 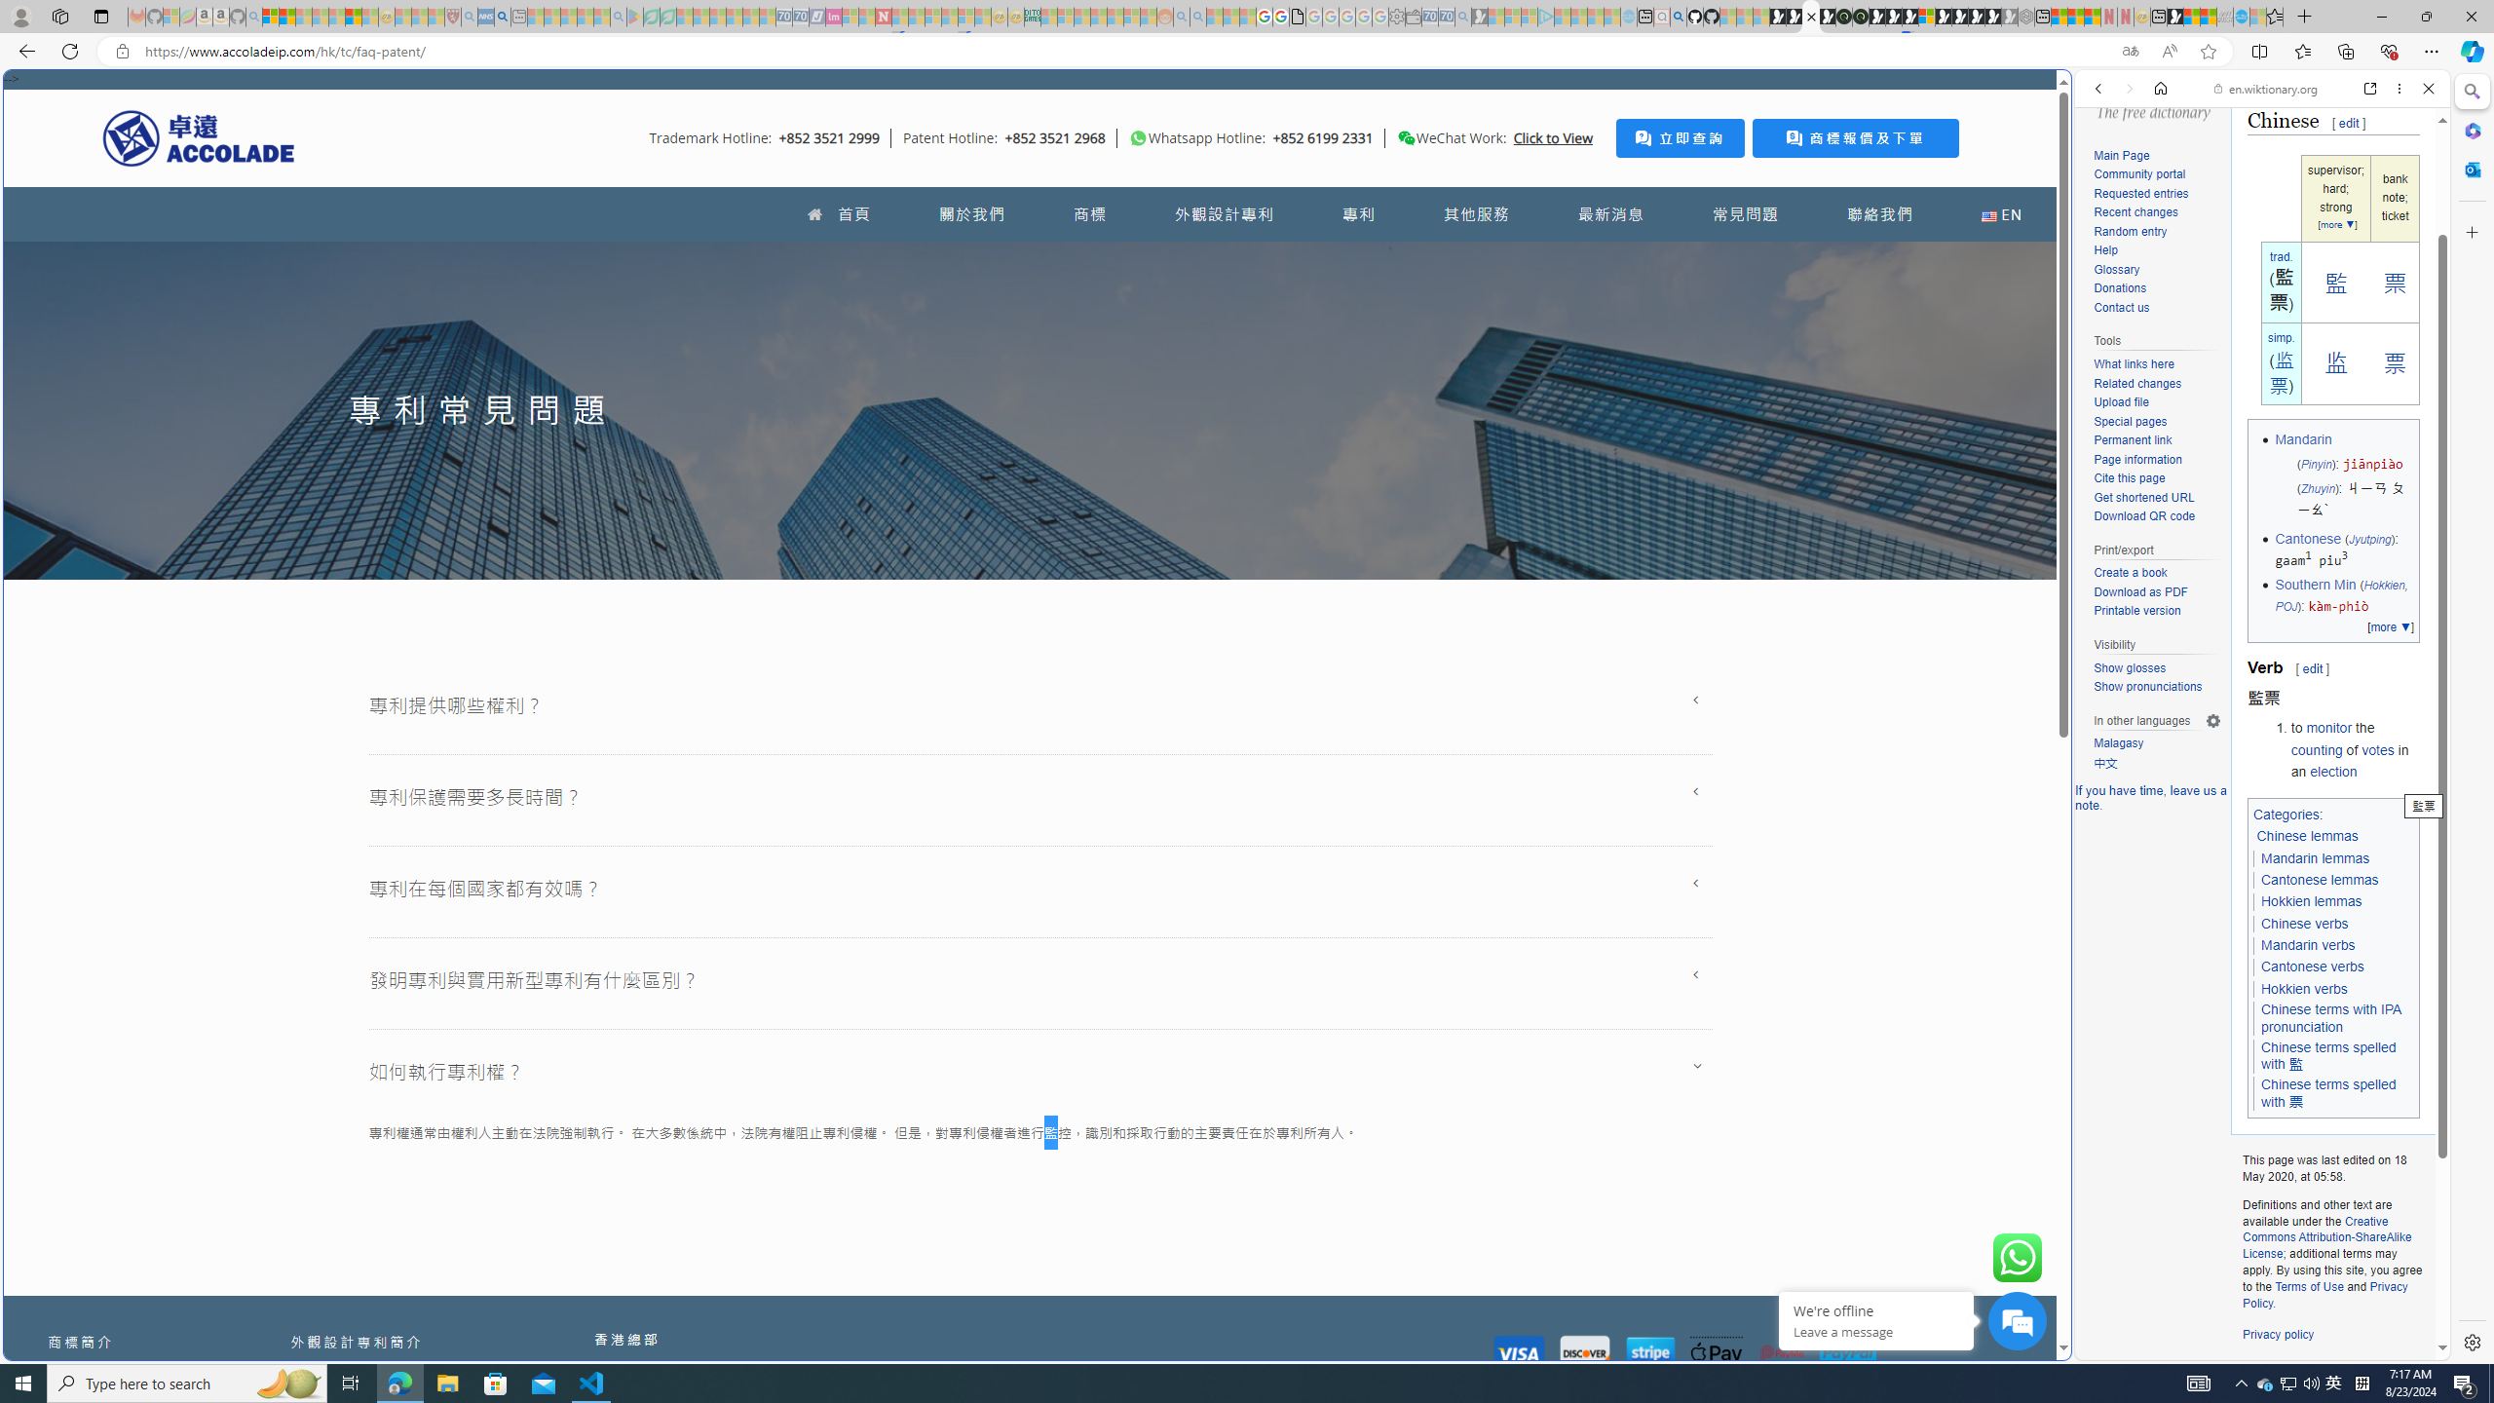 I want to click on election, so click(x=2332, y=772).